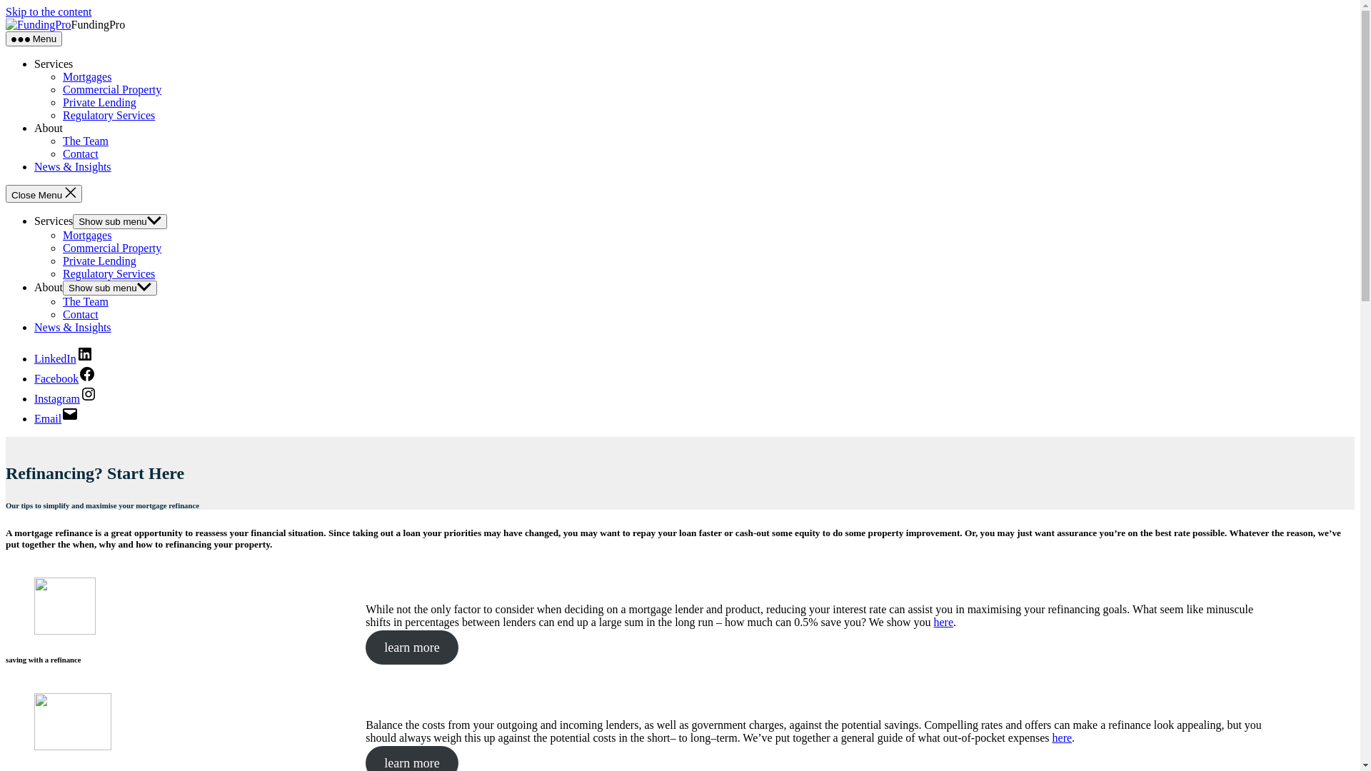 The width and height of the screenshot is (1371, 771). I want to click on Menu, so click(34, 39).